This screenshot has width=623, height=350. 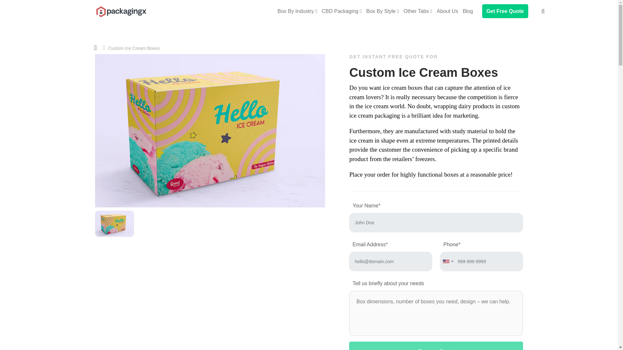 I want to click on Blog, so click(x=468, y=11).